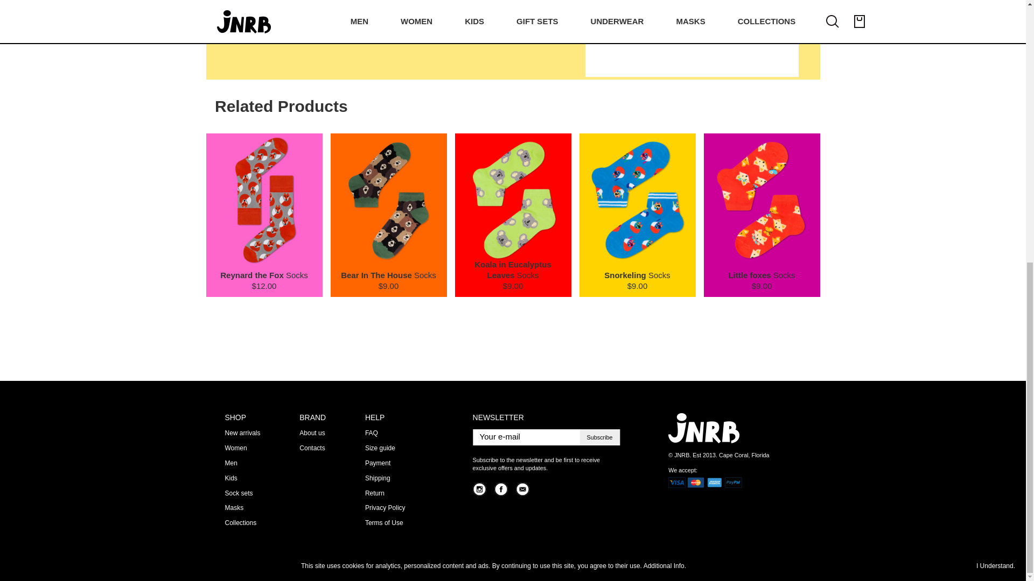 This screenshot has width=1034, height=581. What do you see at coordinates (733, 482) in the screenshot?
I see `Paypal` at bounding box center [733, 482].